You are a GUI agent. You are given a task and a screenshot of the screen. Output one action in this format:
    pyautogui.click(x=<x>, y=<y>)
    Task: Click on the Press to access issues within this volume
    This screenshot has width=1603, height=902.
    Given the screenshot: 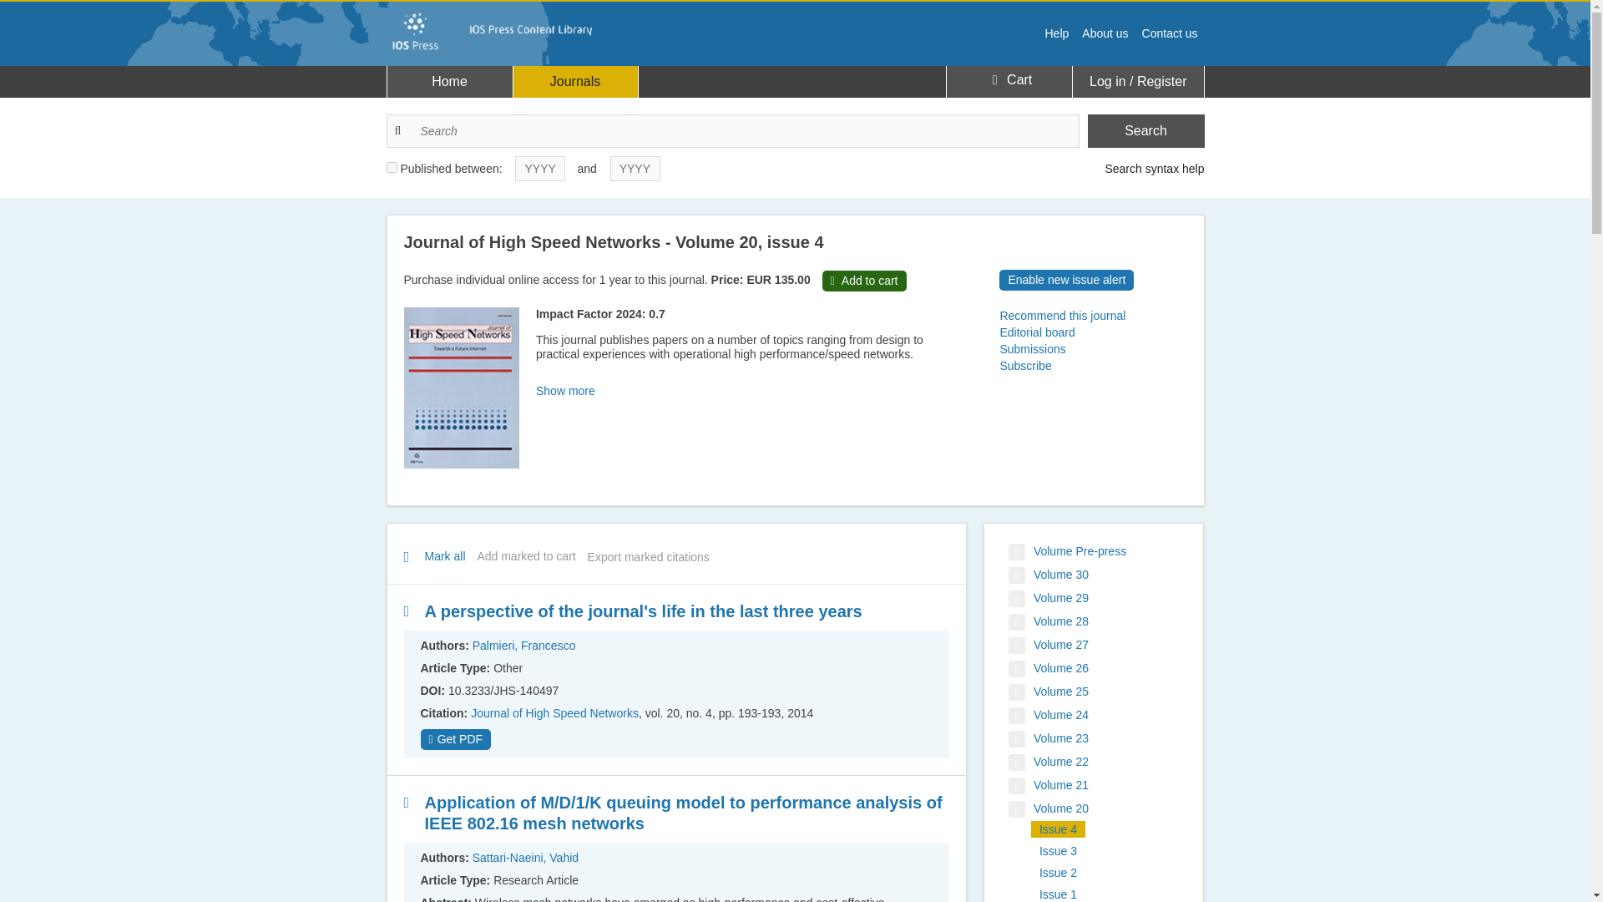 What is the action you would take?
    pyautogui.click(x=1048, y=646)
    